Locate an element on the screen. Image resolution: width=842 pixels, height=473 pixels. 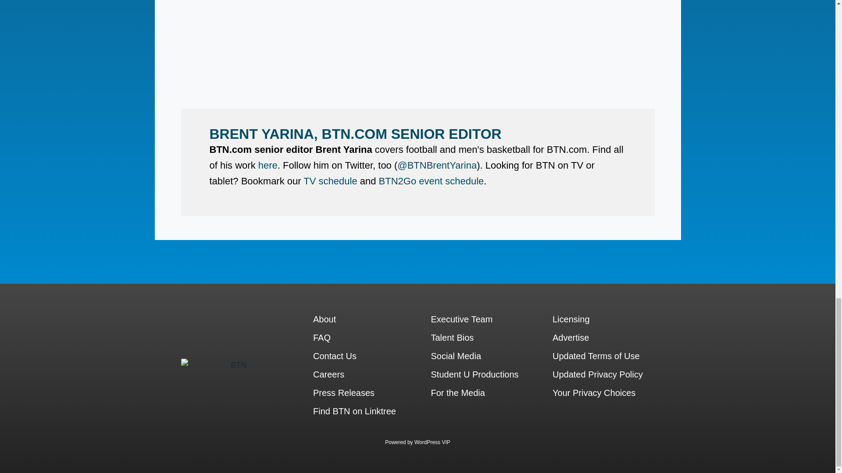
FAQ is located at coordinates (586, 272).